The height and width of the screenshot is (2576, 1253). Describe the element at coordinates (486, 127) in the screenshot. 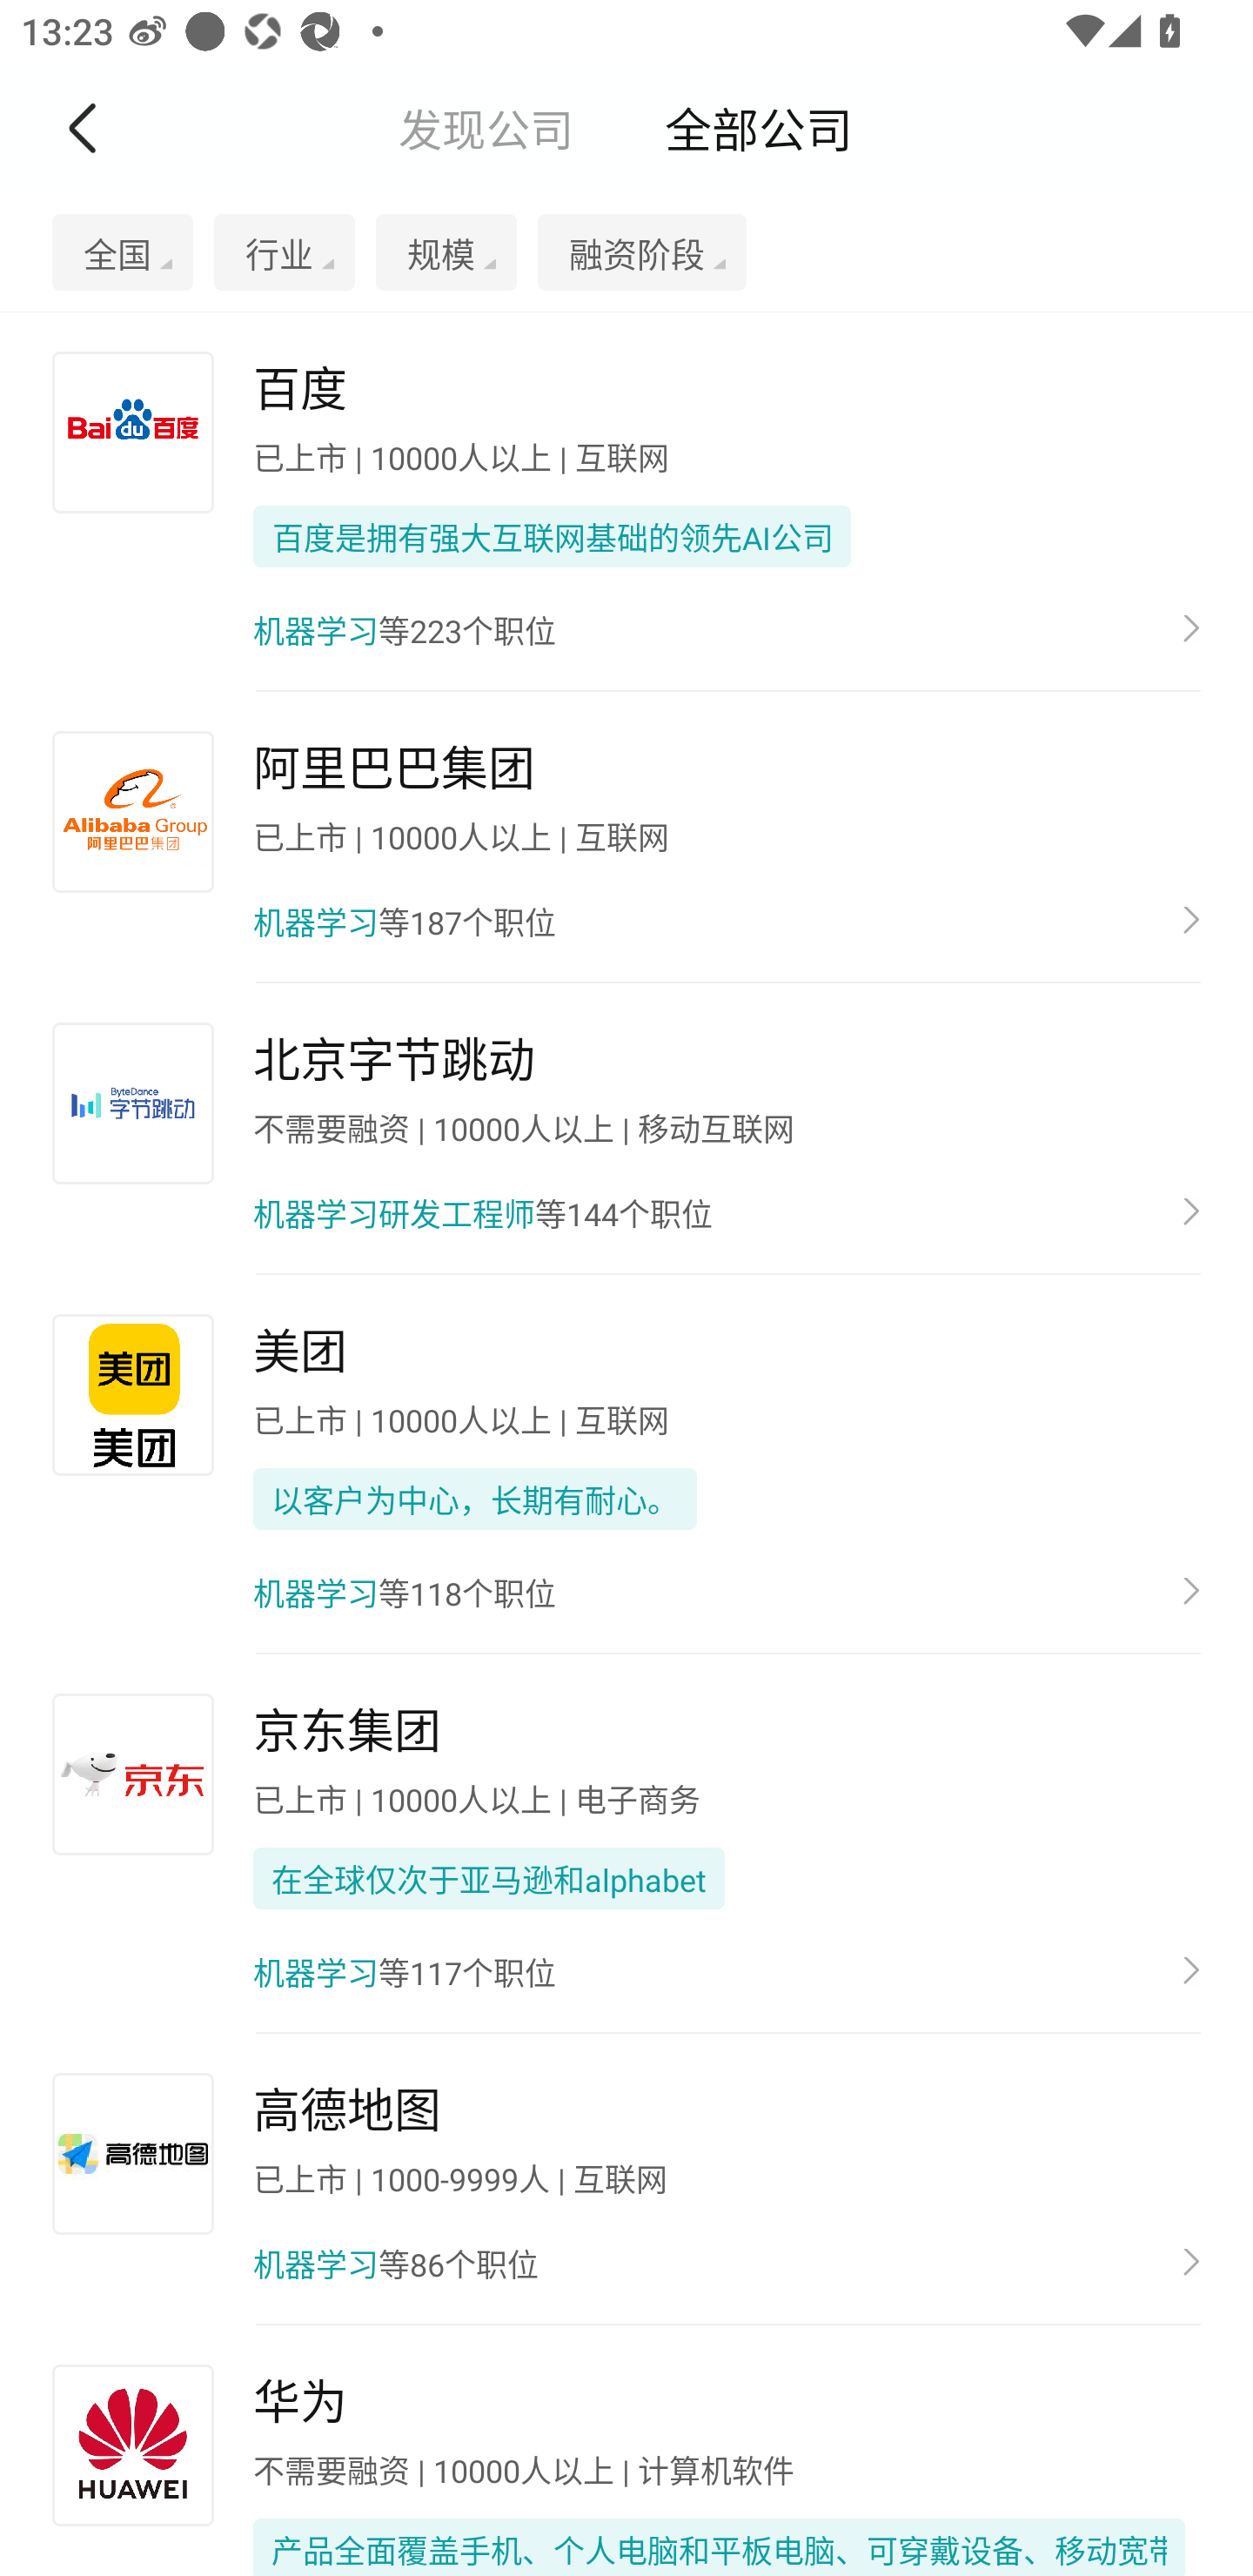

I see `发现公司` at that location.